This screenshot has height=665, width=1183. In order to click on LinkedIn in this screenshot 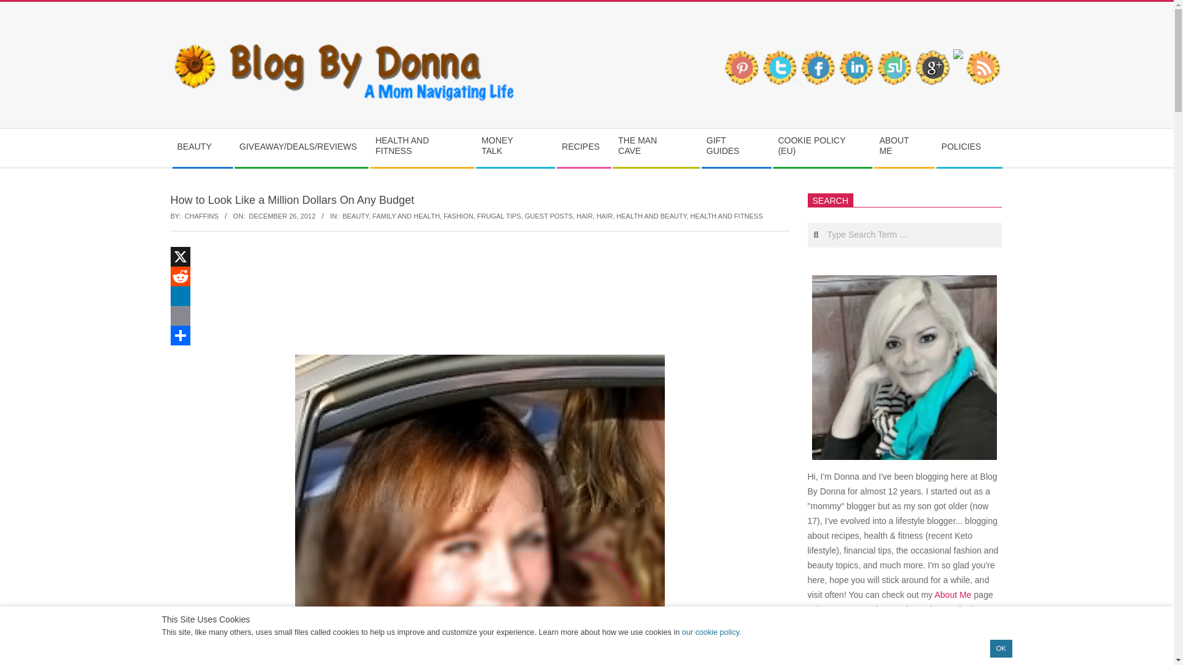, I will do `click(479, 296)`.